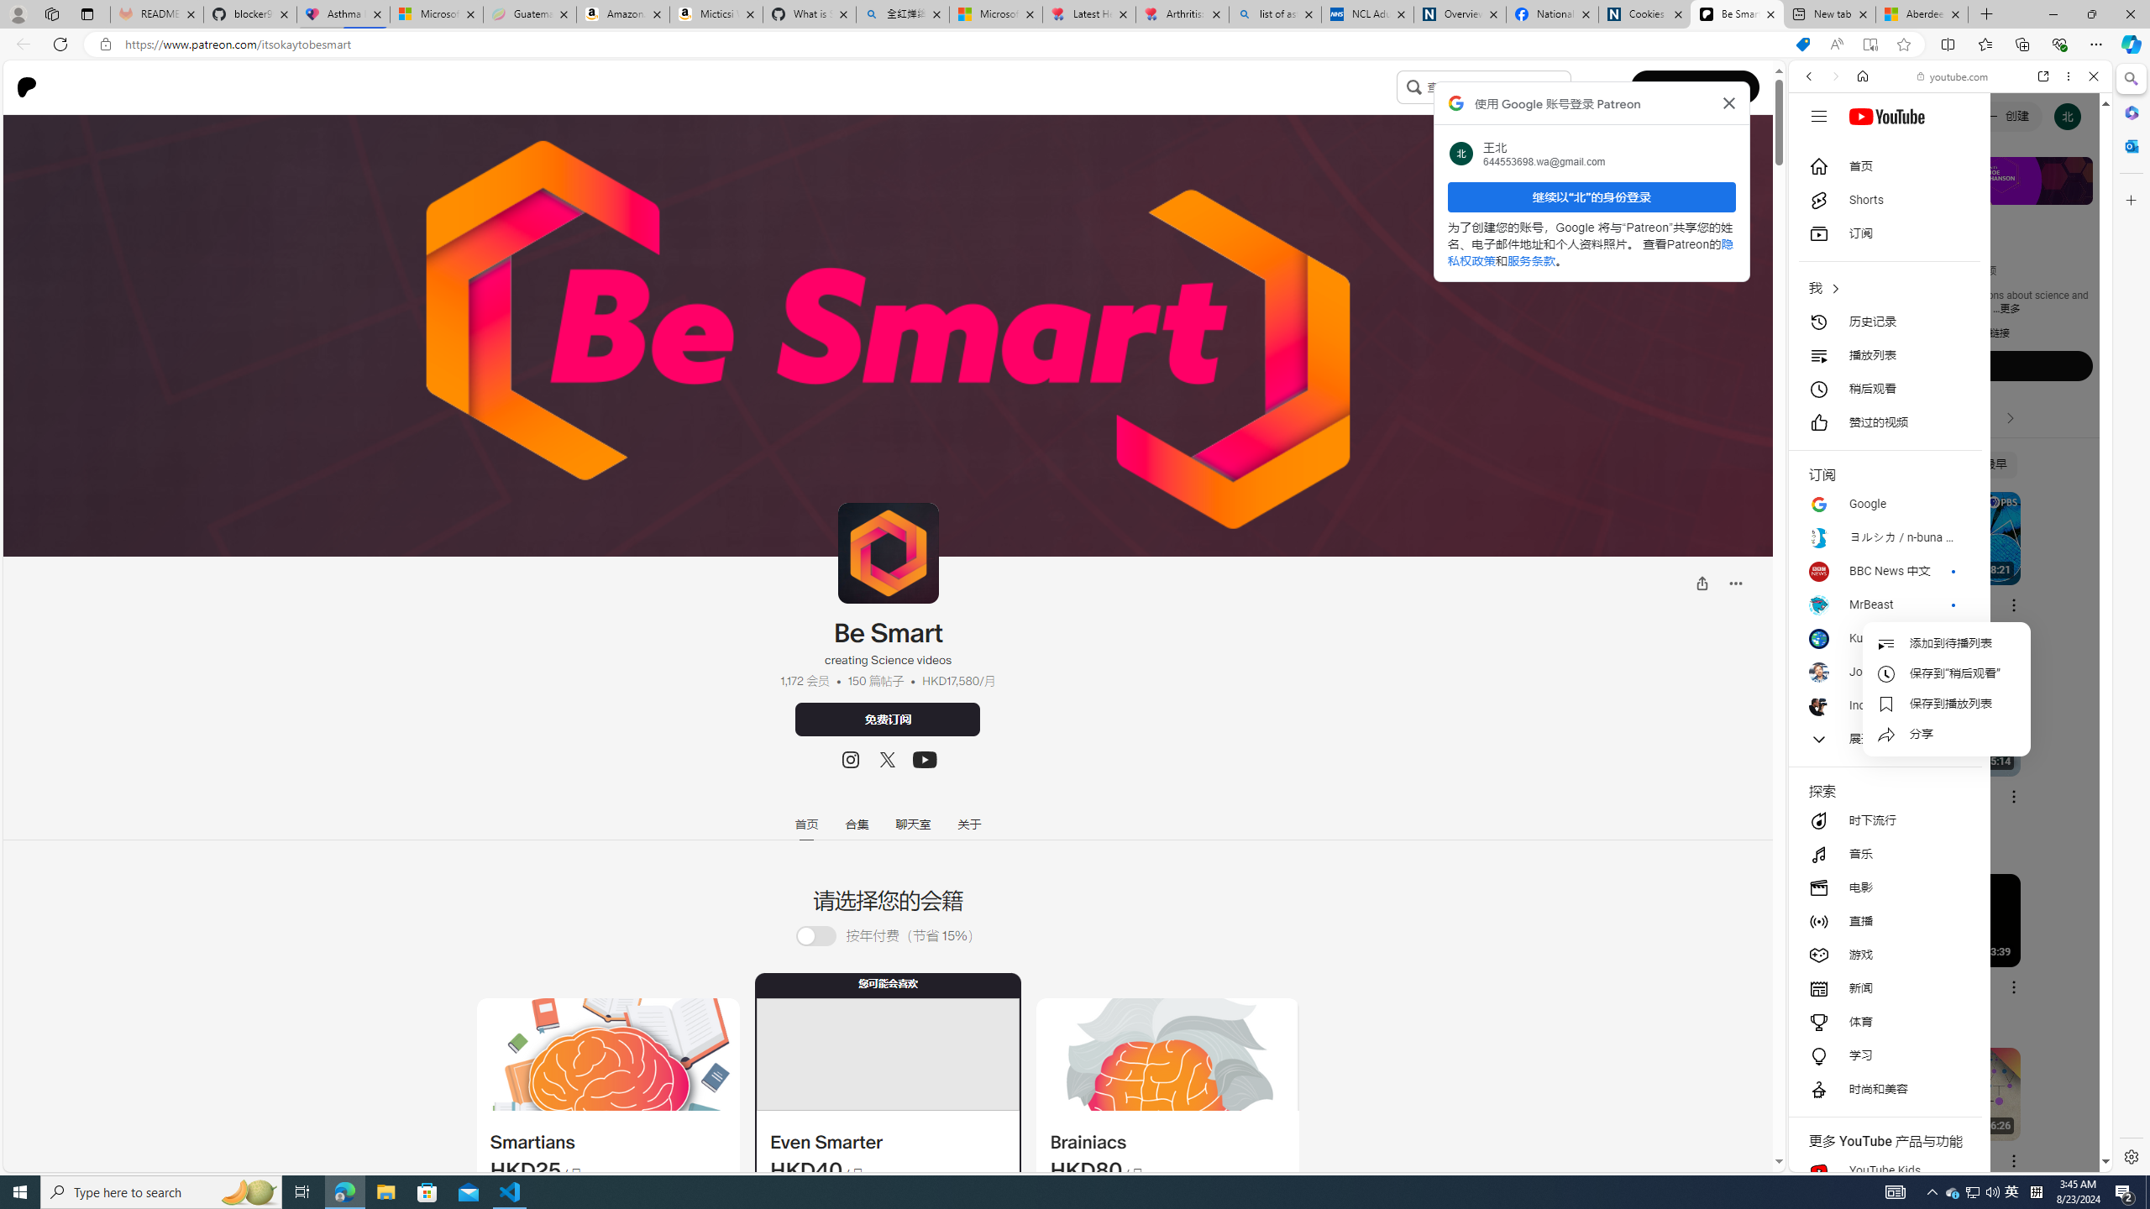  What do you see at coordinates (1644, 14) in the screenshot?
I see `Cookies | About | NICE` at bounding box center [1644, 14].